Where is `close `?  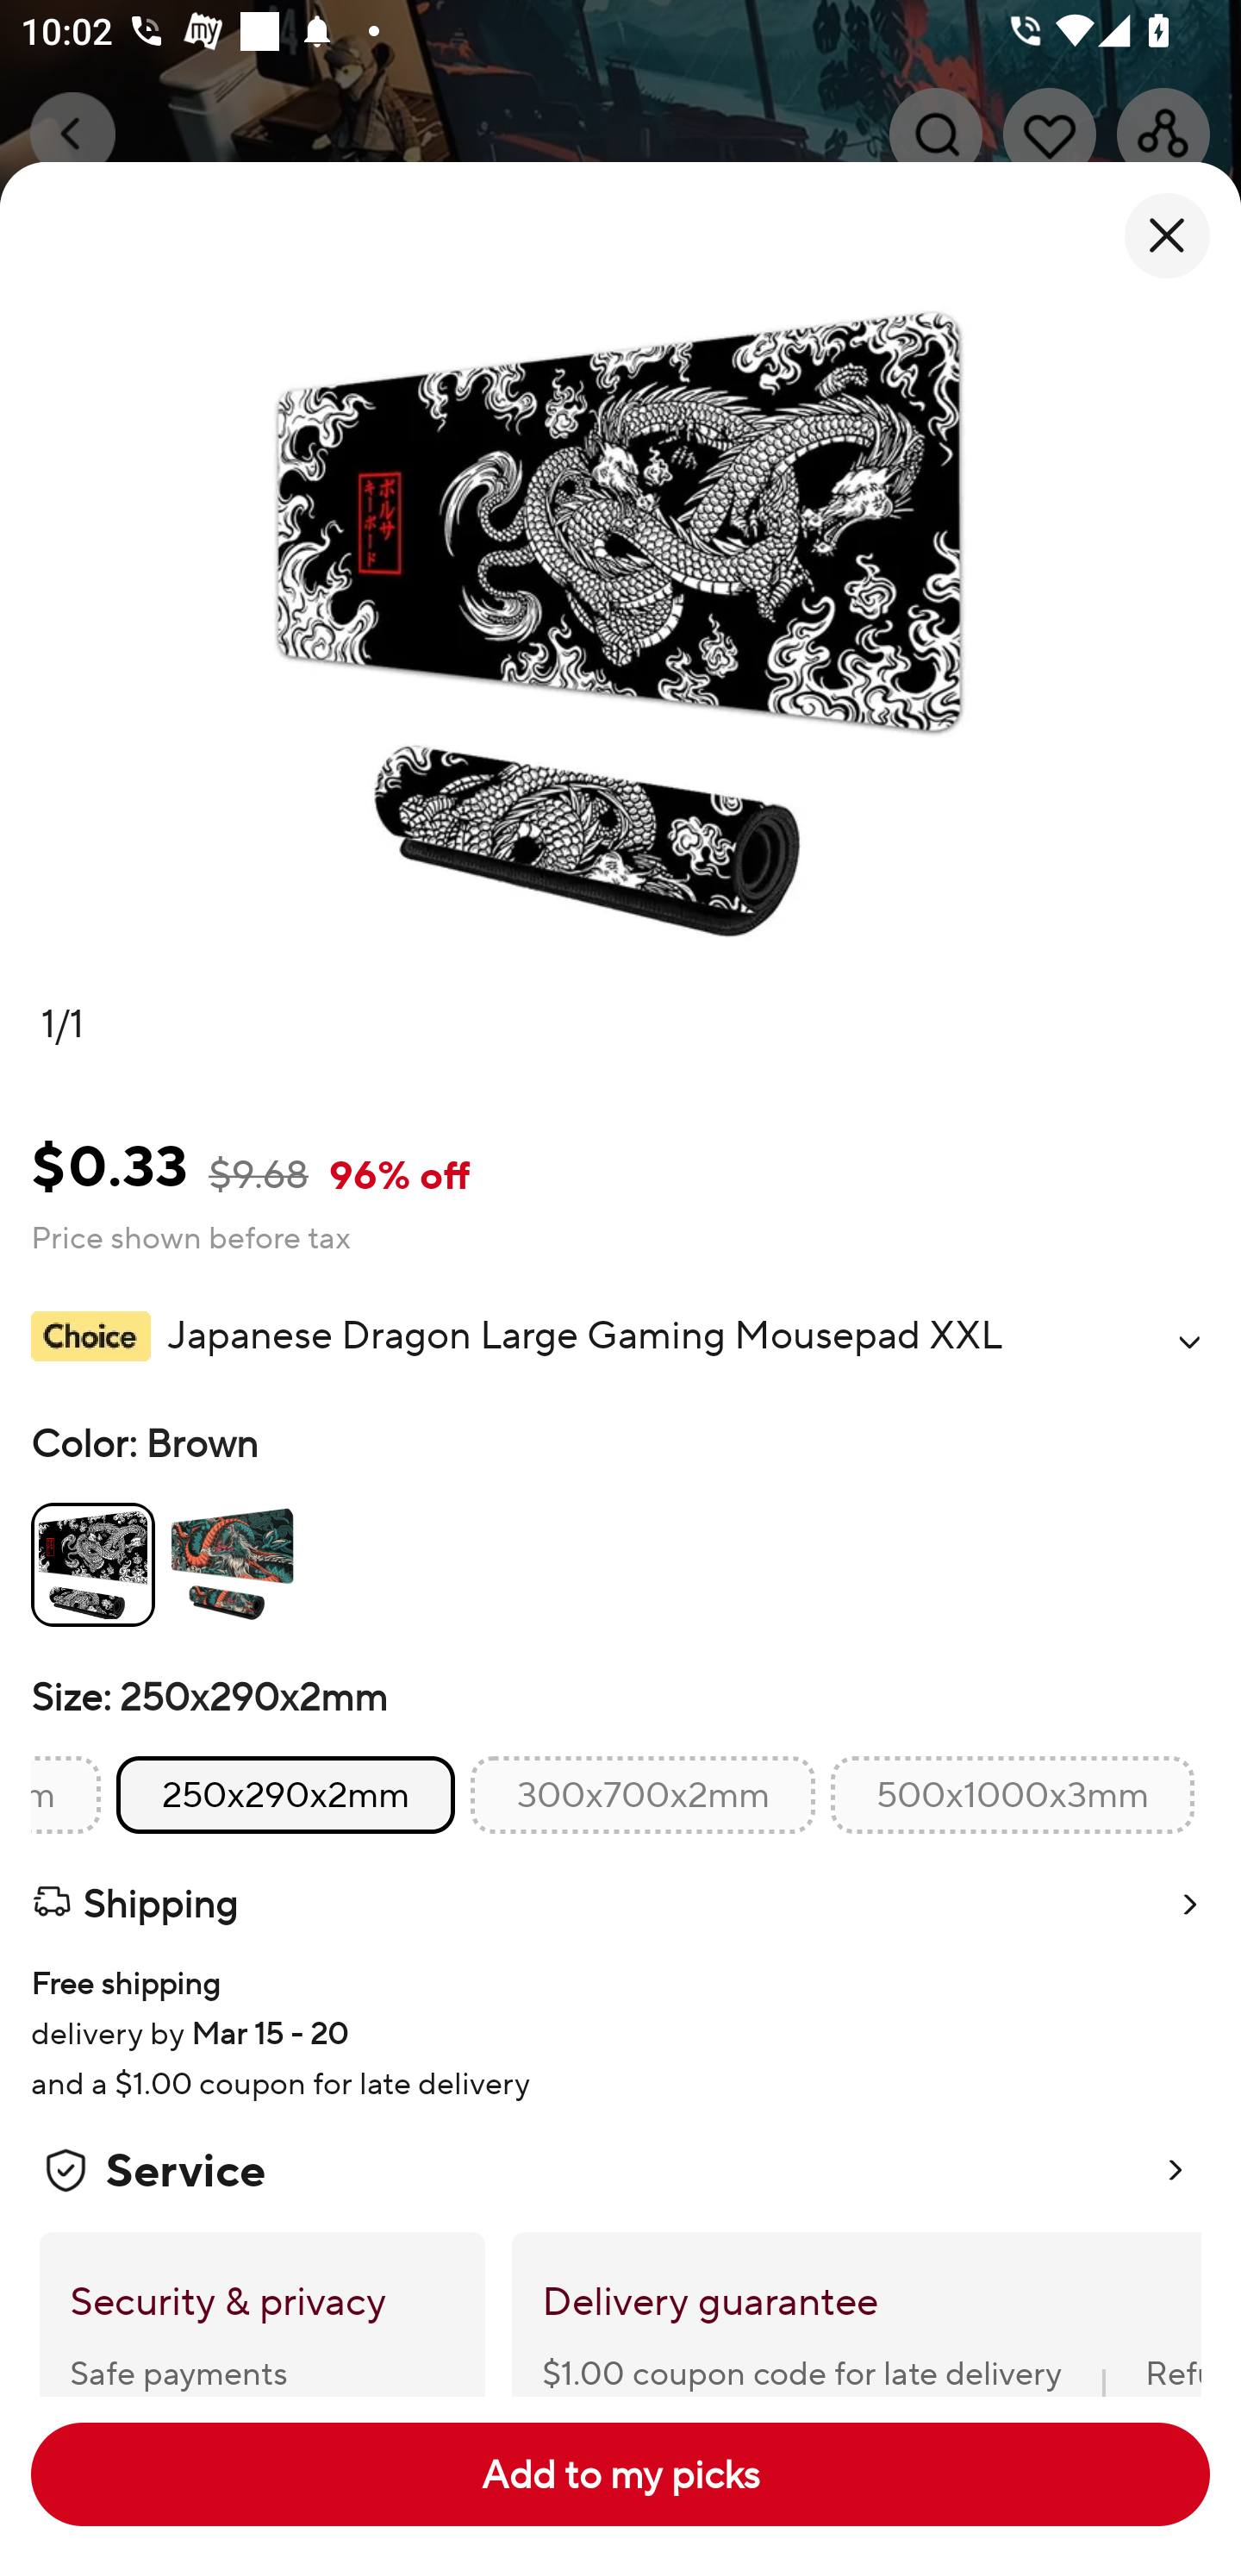
close  is located at coordinates (1167, 235).